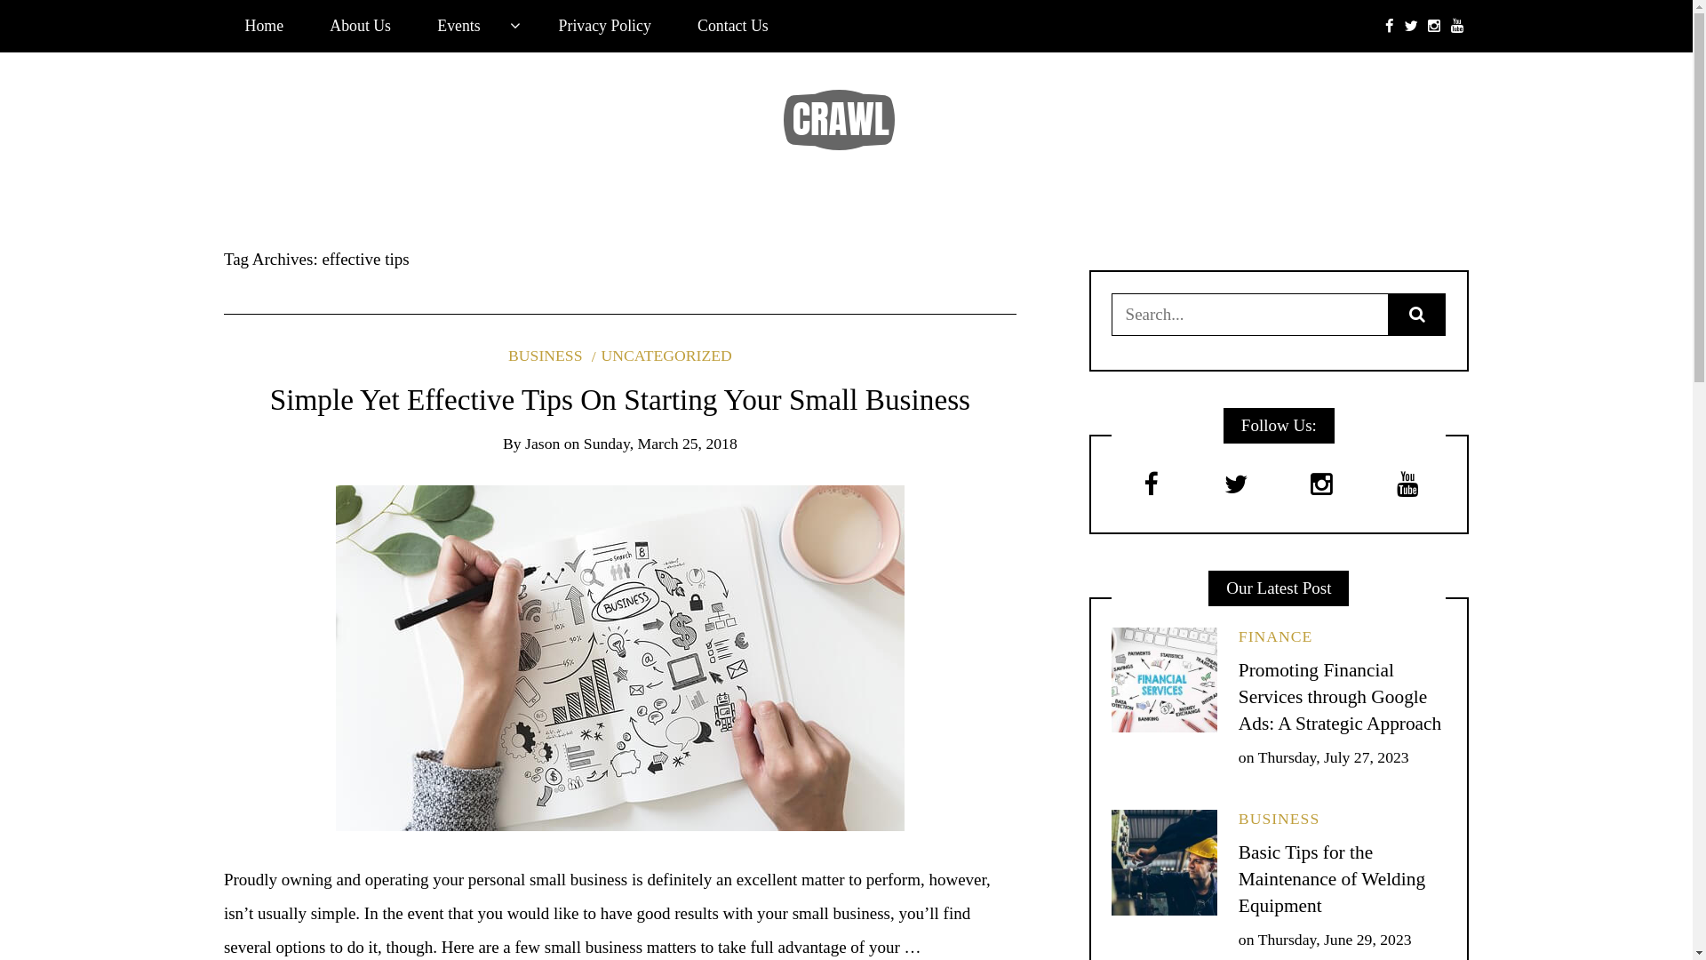 The height and width of the screenshot is (960, 1706). What do you see at coordinates (662, 356) in the screenshot?
I see `UNCATEGORIZED` at bounding box center [662, 356].